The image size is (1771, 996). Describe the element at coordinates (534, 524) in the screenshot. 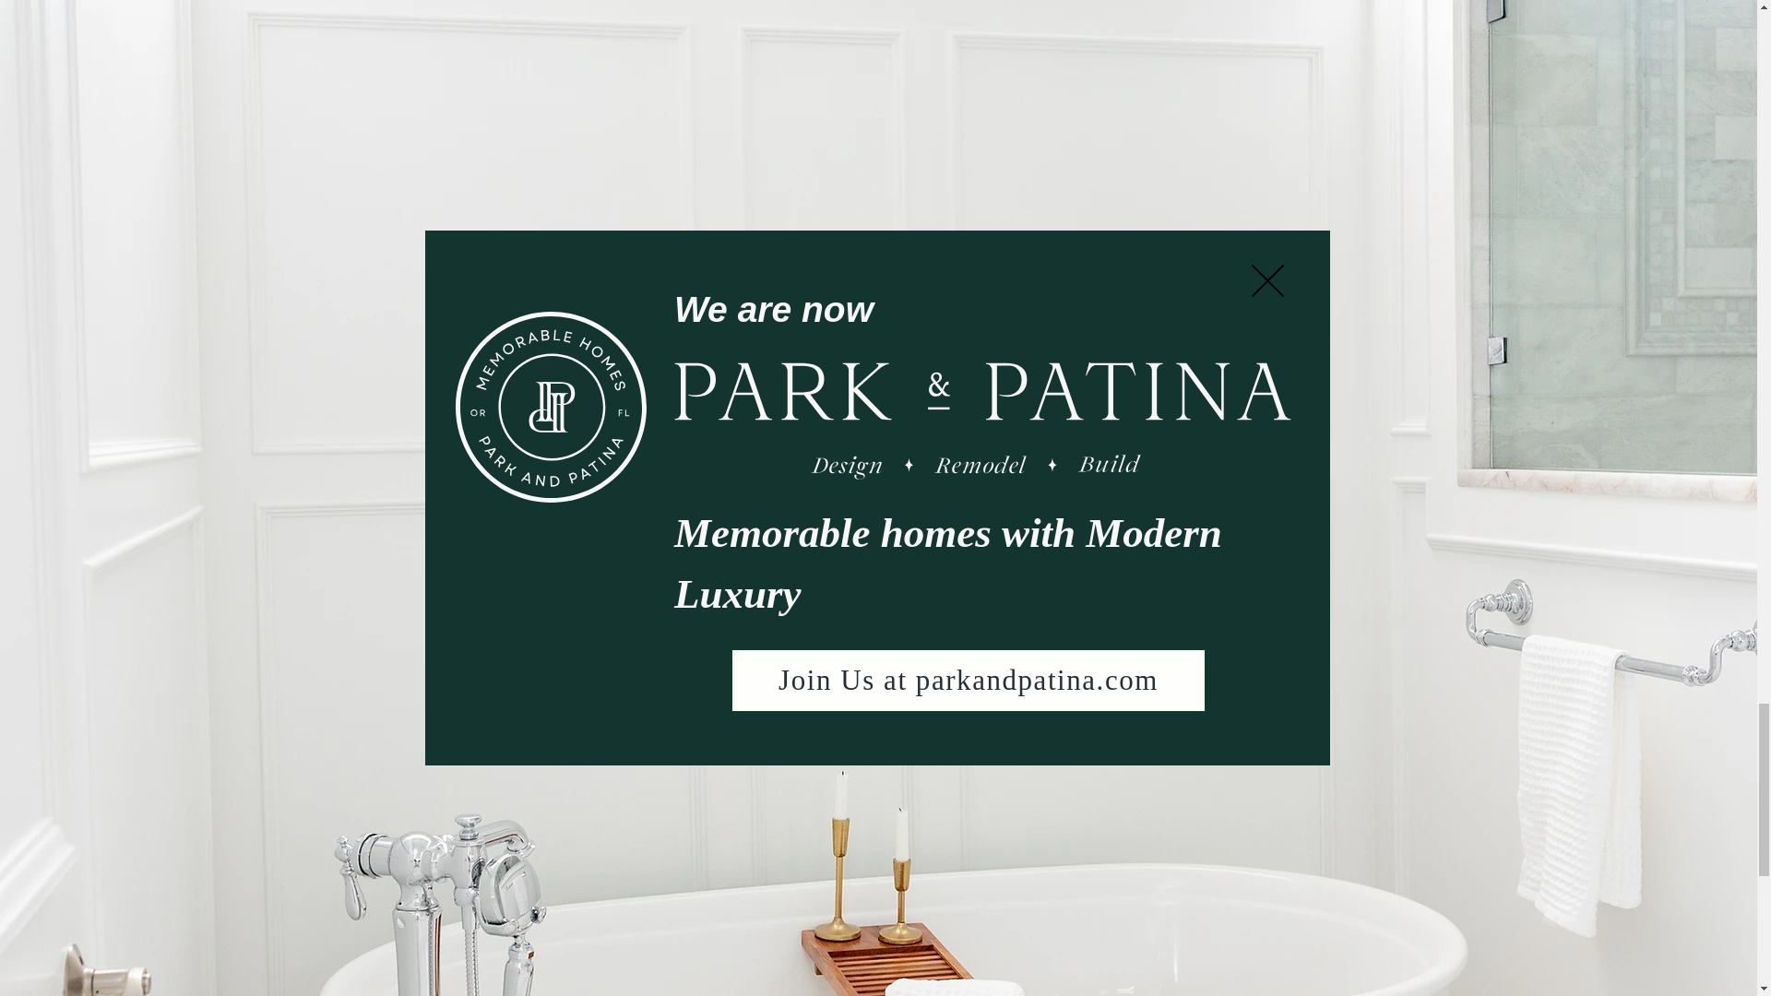

I see `CONTACT US` at that location.